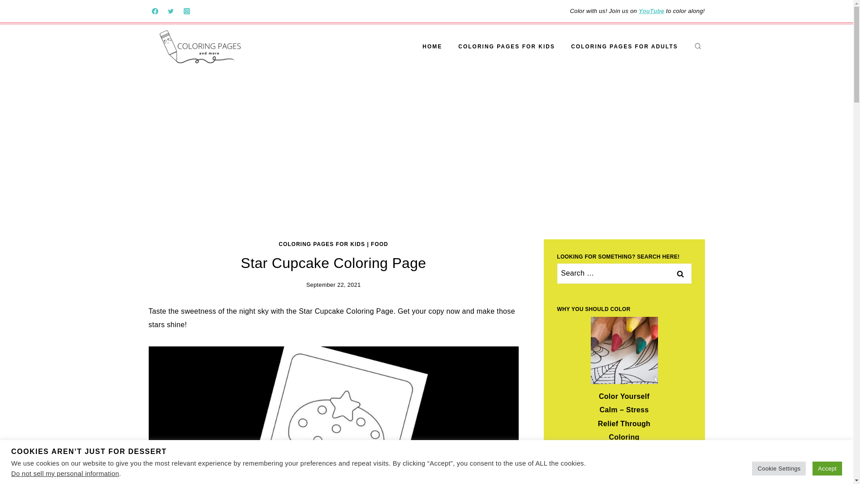 This screenshot has width=860, height=484. Describe the element at coordinates (680, 273) in the screenshot. I see `Search` at that location.